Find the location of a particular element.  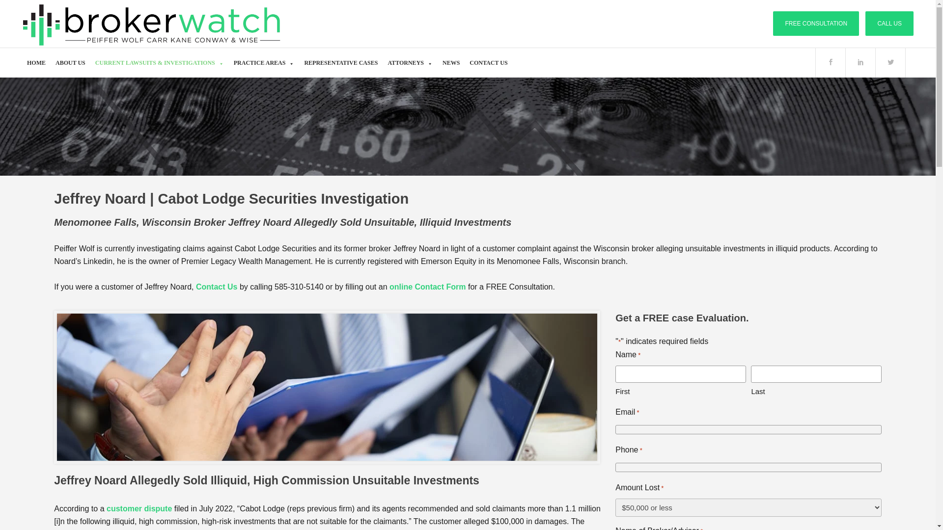

HOME is located at coordinates (36, 63).